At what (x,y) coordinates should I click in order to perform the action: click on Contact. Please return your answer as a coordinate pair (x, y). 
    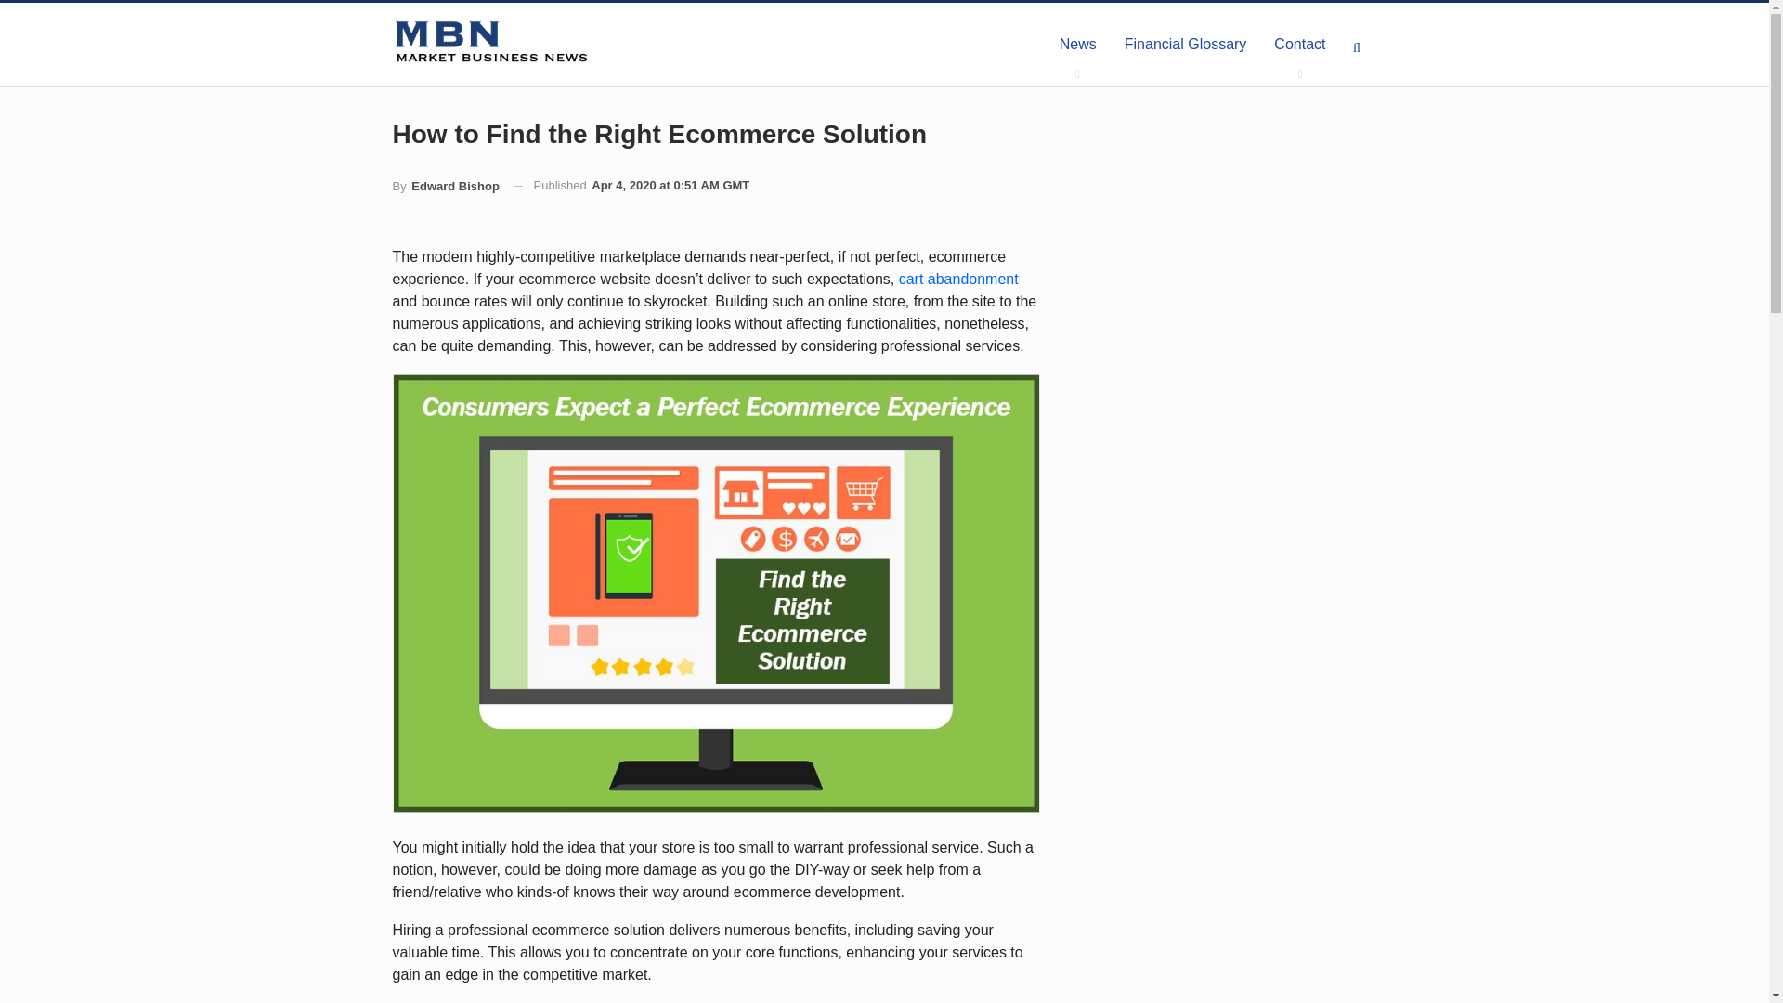
    Looking at the image, I should click on (1299, 45).